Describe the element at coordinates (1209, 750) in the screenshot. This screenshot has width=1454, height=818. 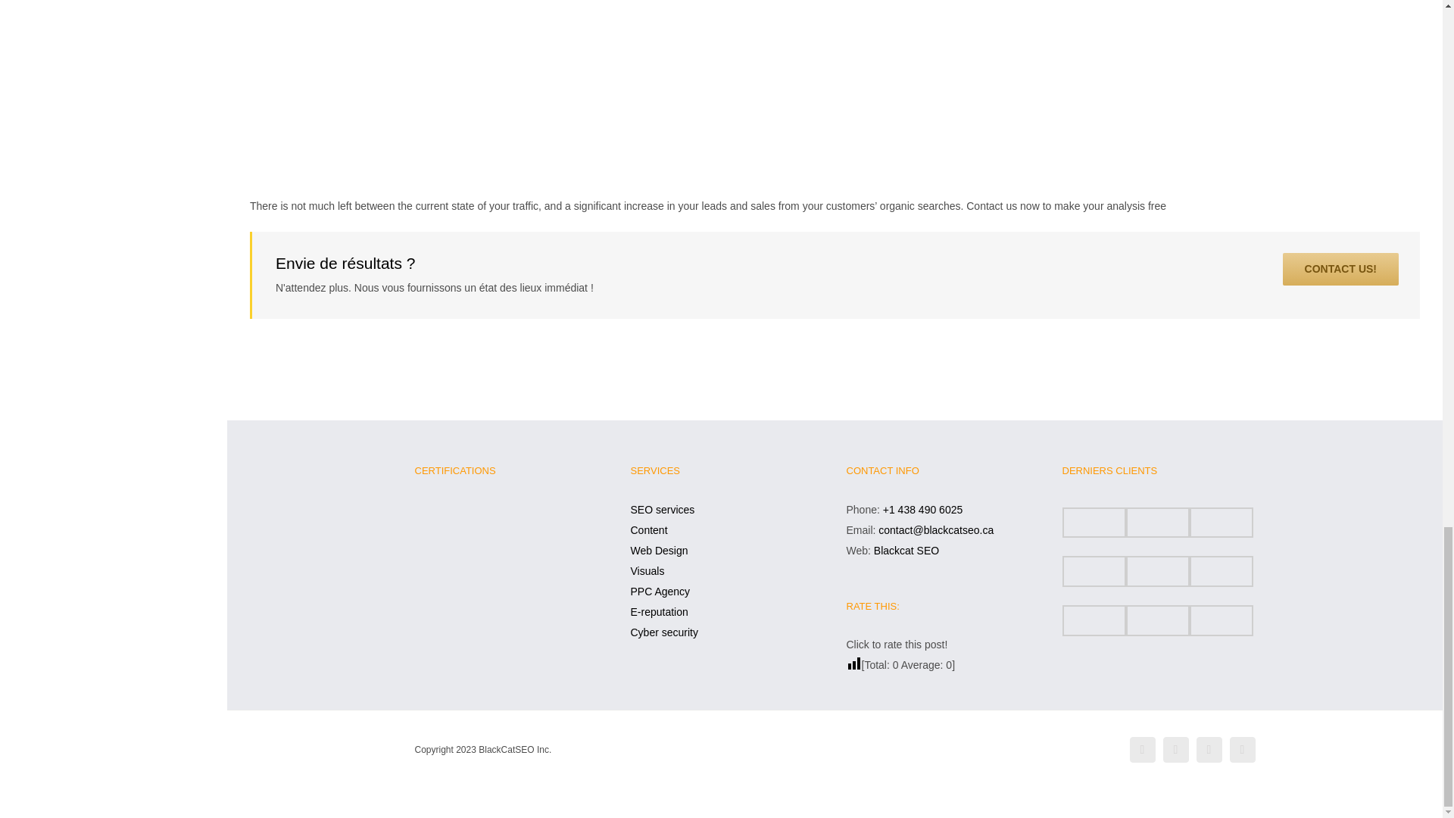
I see `Instagram` at that location.